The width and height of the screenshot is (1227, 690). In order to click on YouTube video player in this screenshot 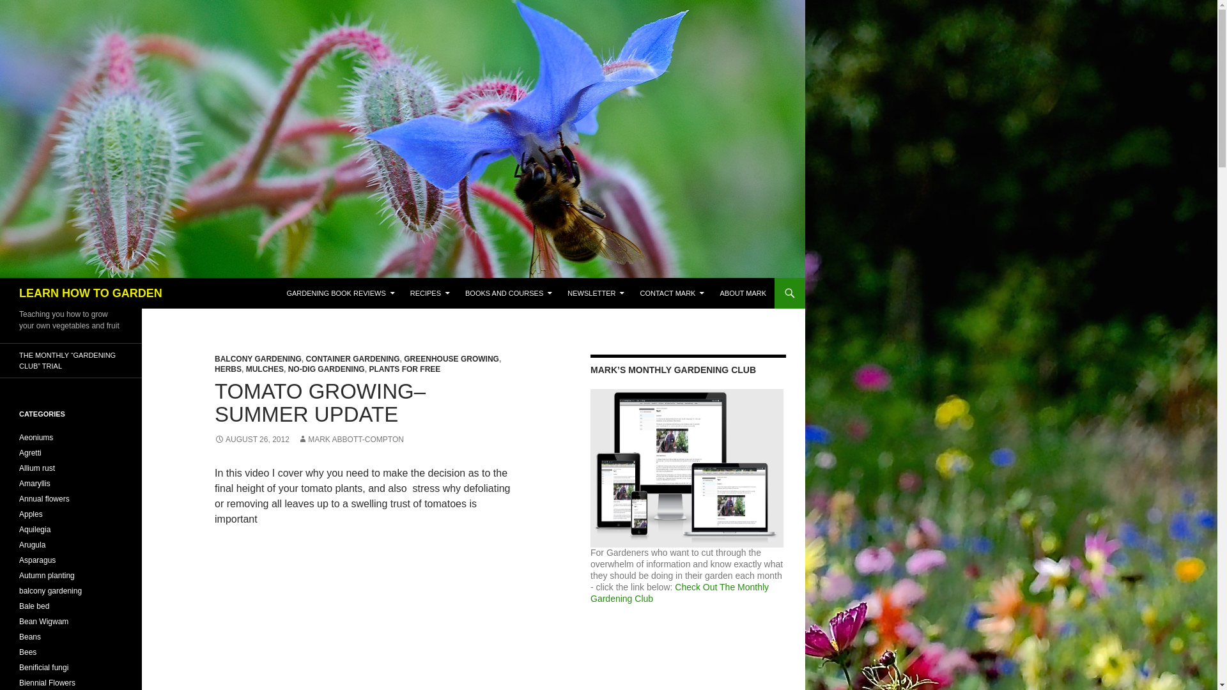, I will do `click(366, 616)`.